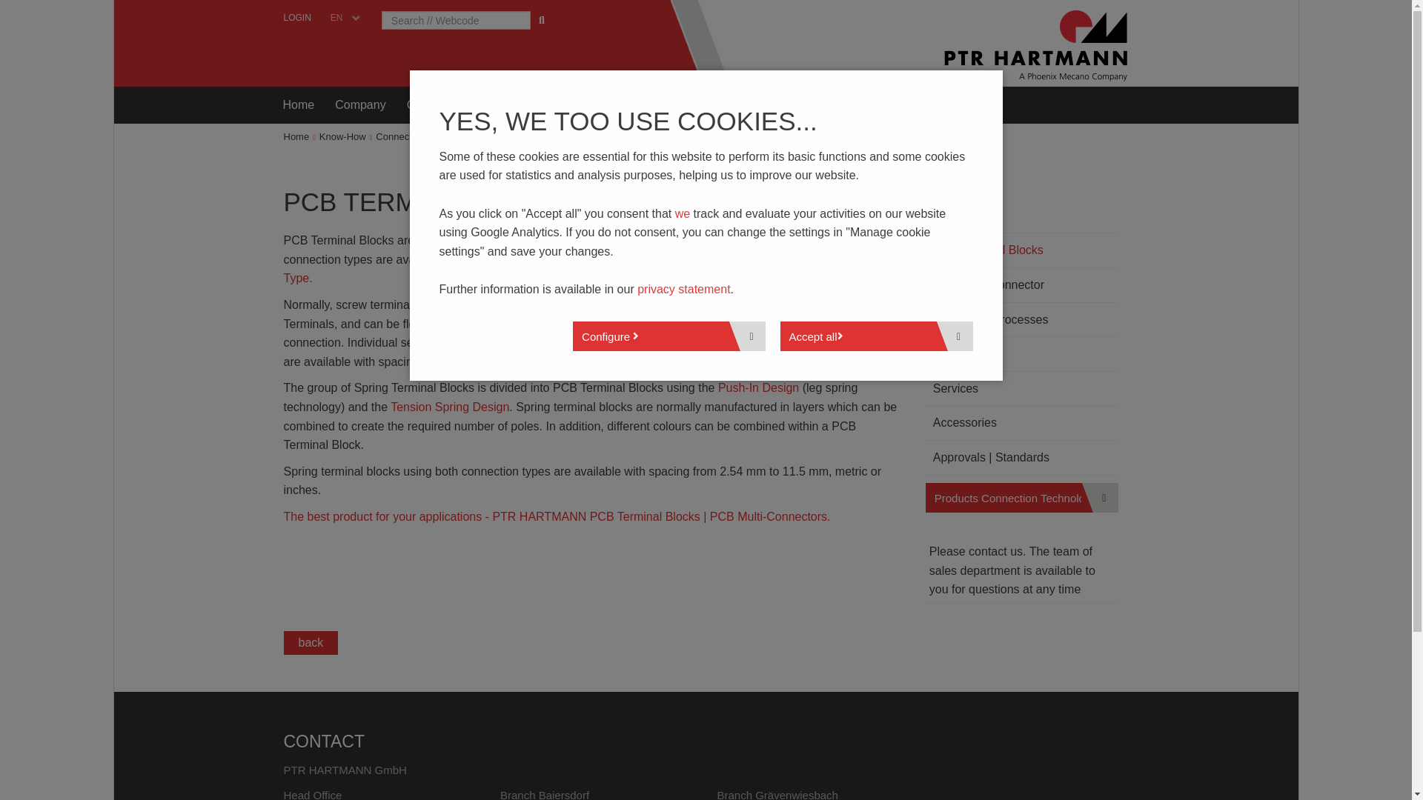  What do you see at coordinates (440, 105) in the screenshot?
I see `Components` at bounding box center [440, 105].